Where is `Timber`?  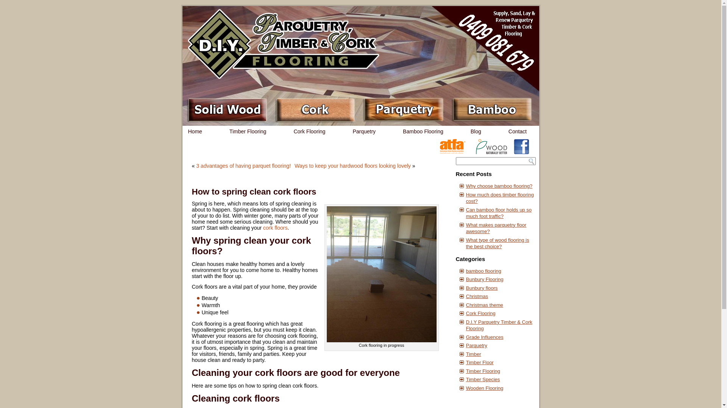 Timber is located at coordinates (473, 354).